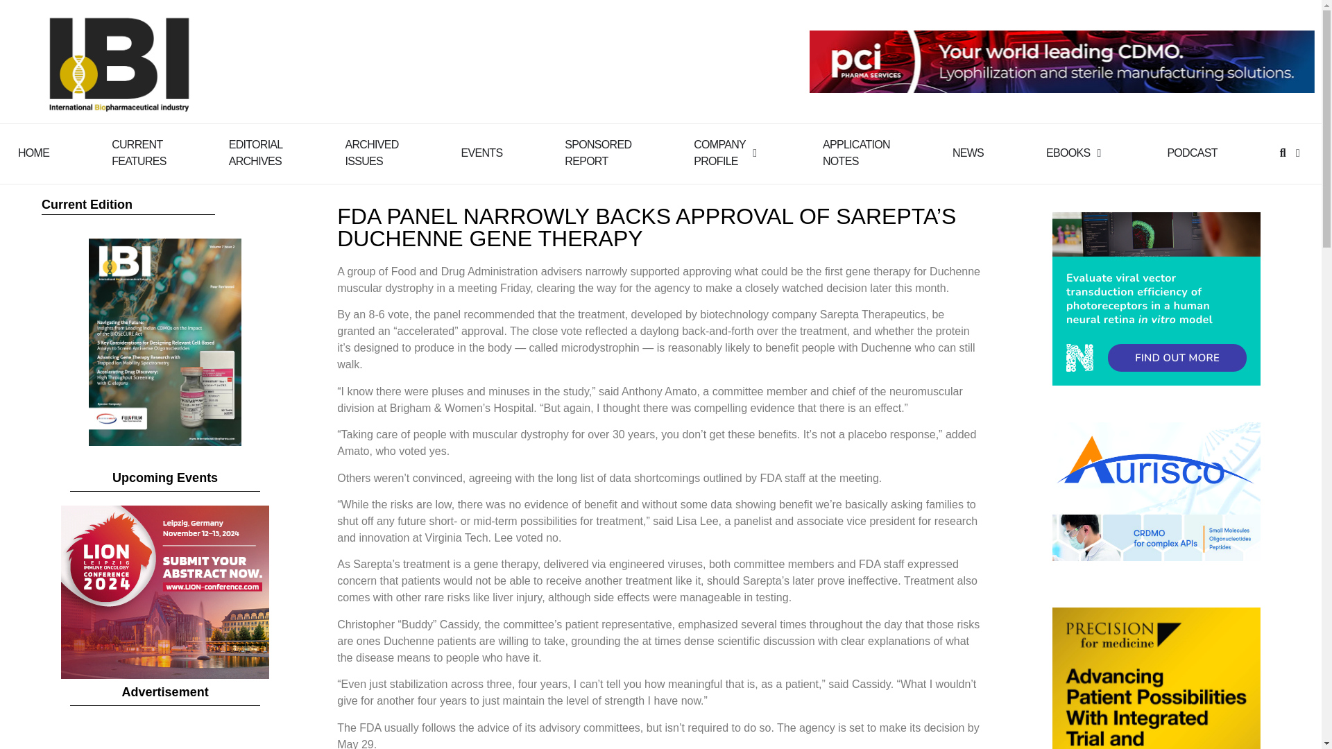  I want to click on EVENTS, so click(598, 153).